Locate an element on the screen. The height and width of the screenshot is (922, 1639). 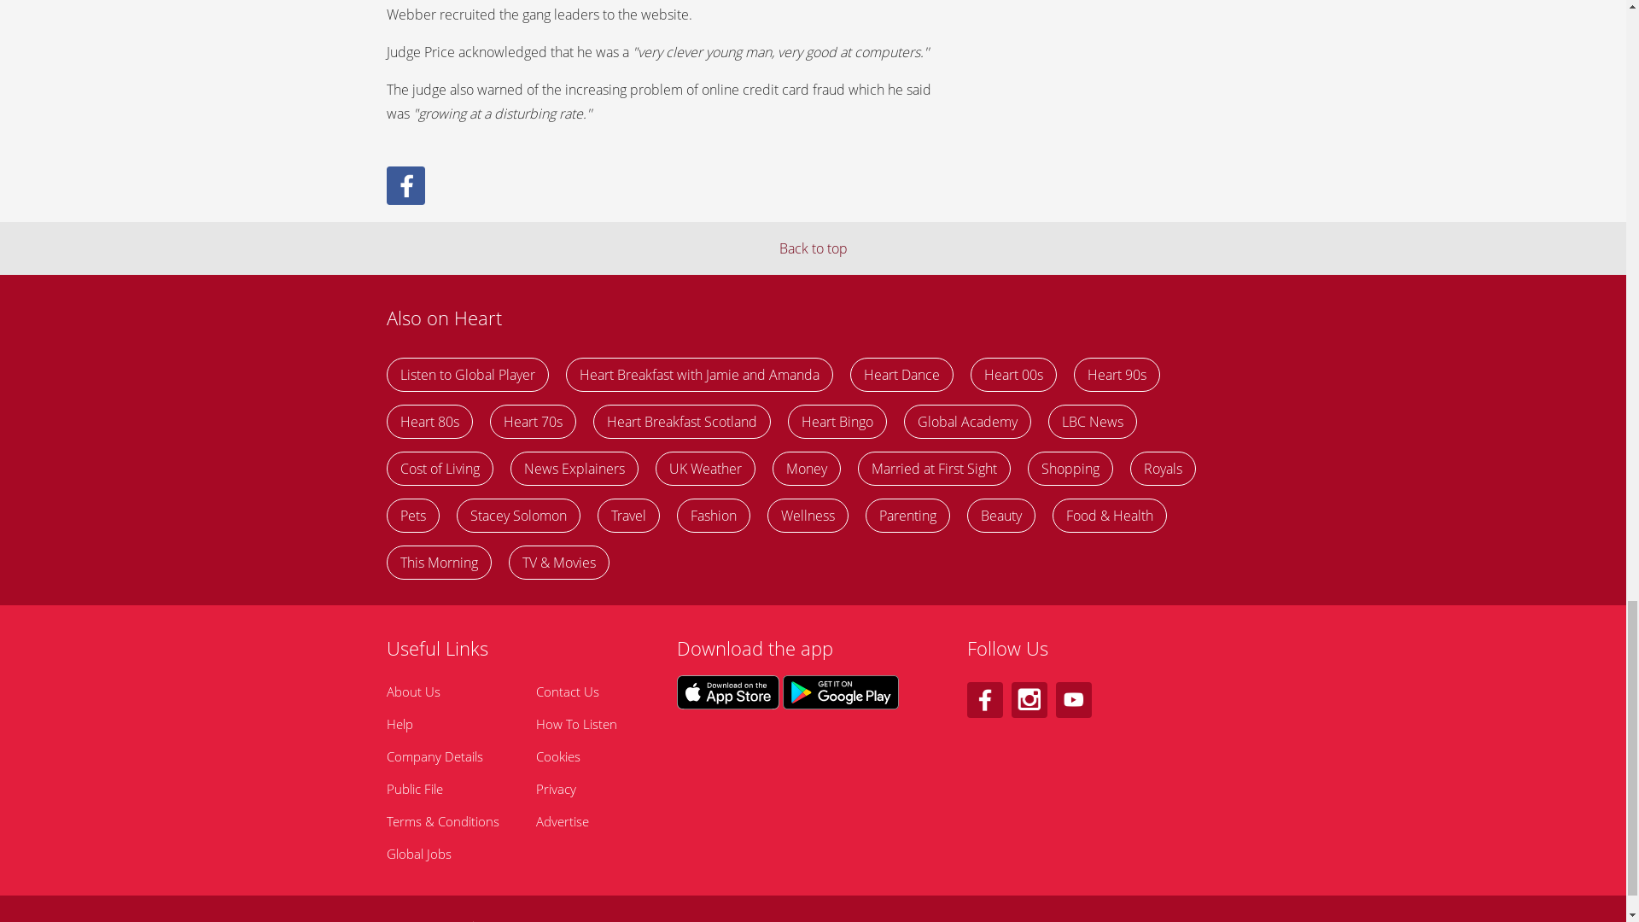
Follow Heart on Instagram is located at coordinates (1029, 700).